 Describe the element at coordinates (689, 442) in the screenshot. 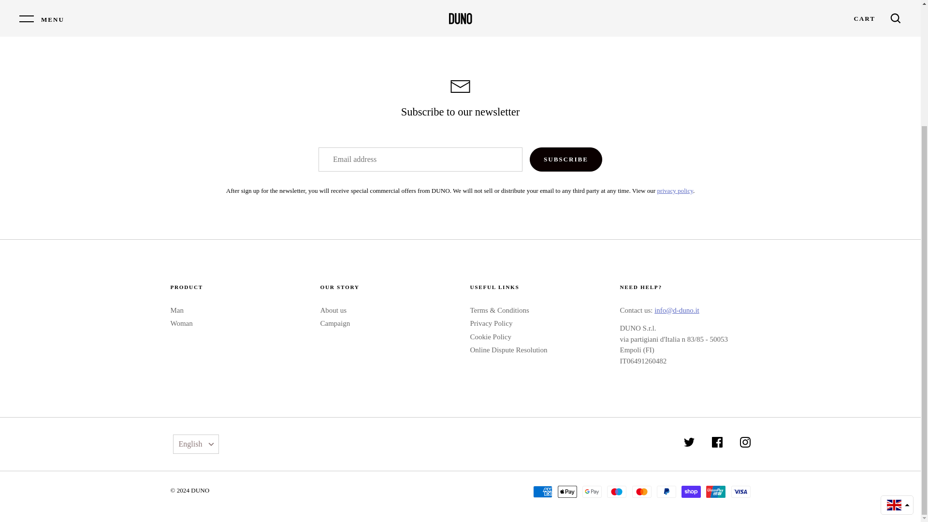

I see `Twitter` at that location.